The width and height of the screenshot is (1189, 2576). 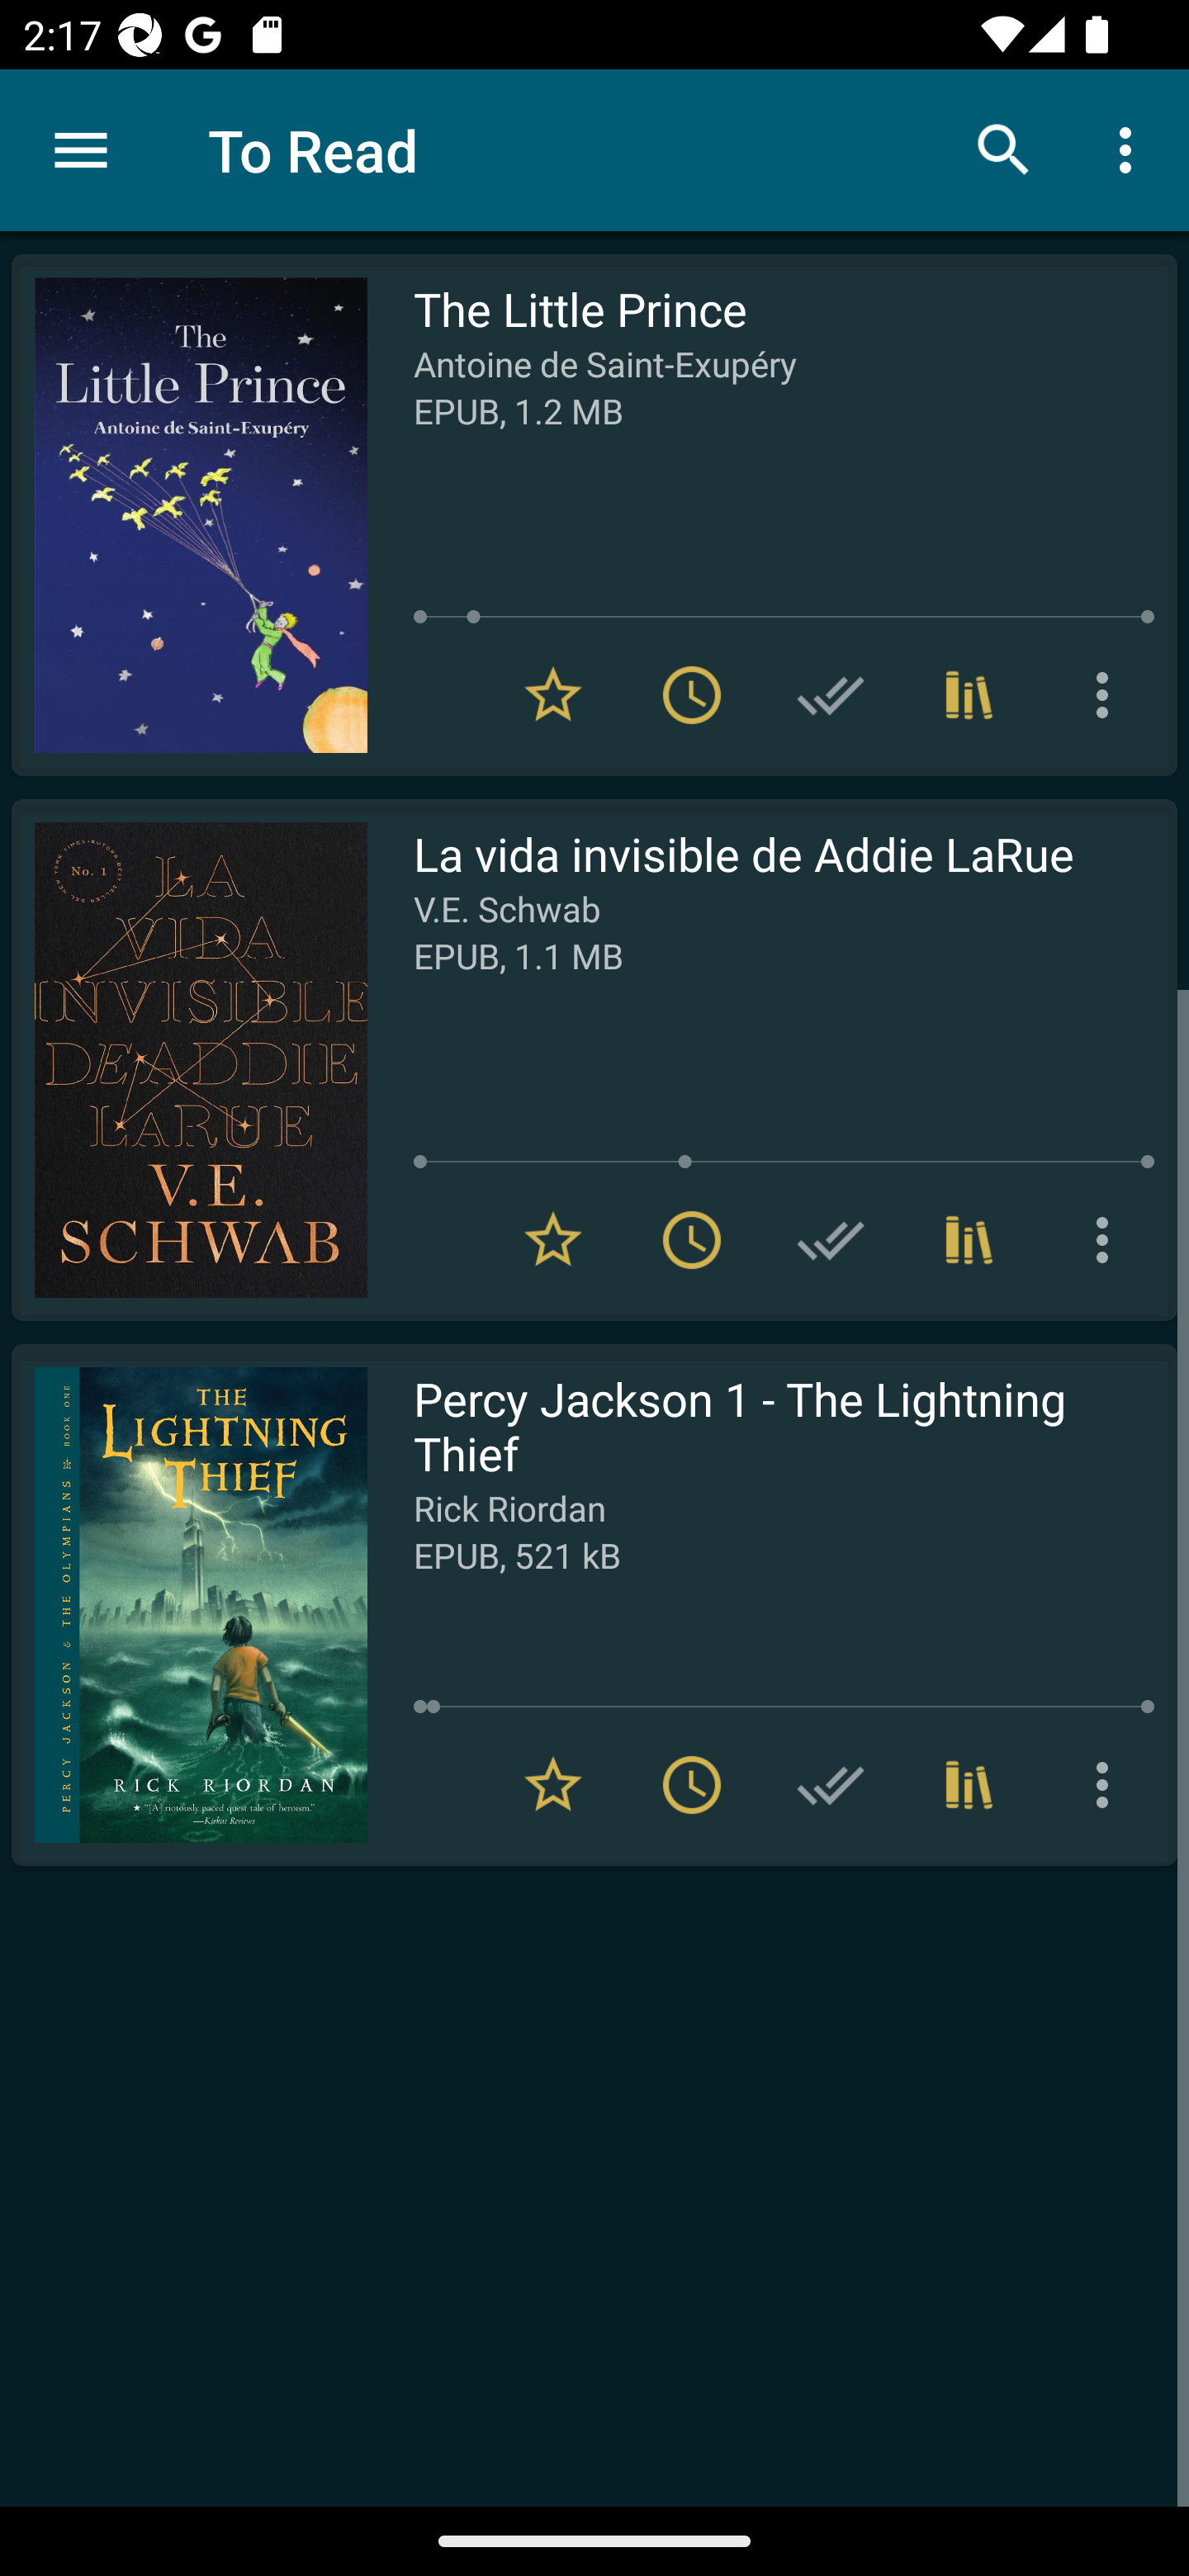 What do you see at coordinates (81, 150) in the screenshot?
I see `Menu` at bounding box center [81, 150].